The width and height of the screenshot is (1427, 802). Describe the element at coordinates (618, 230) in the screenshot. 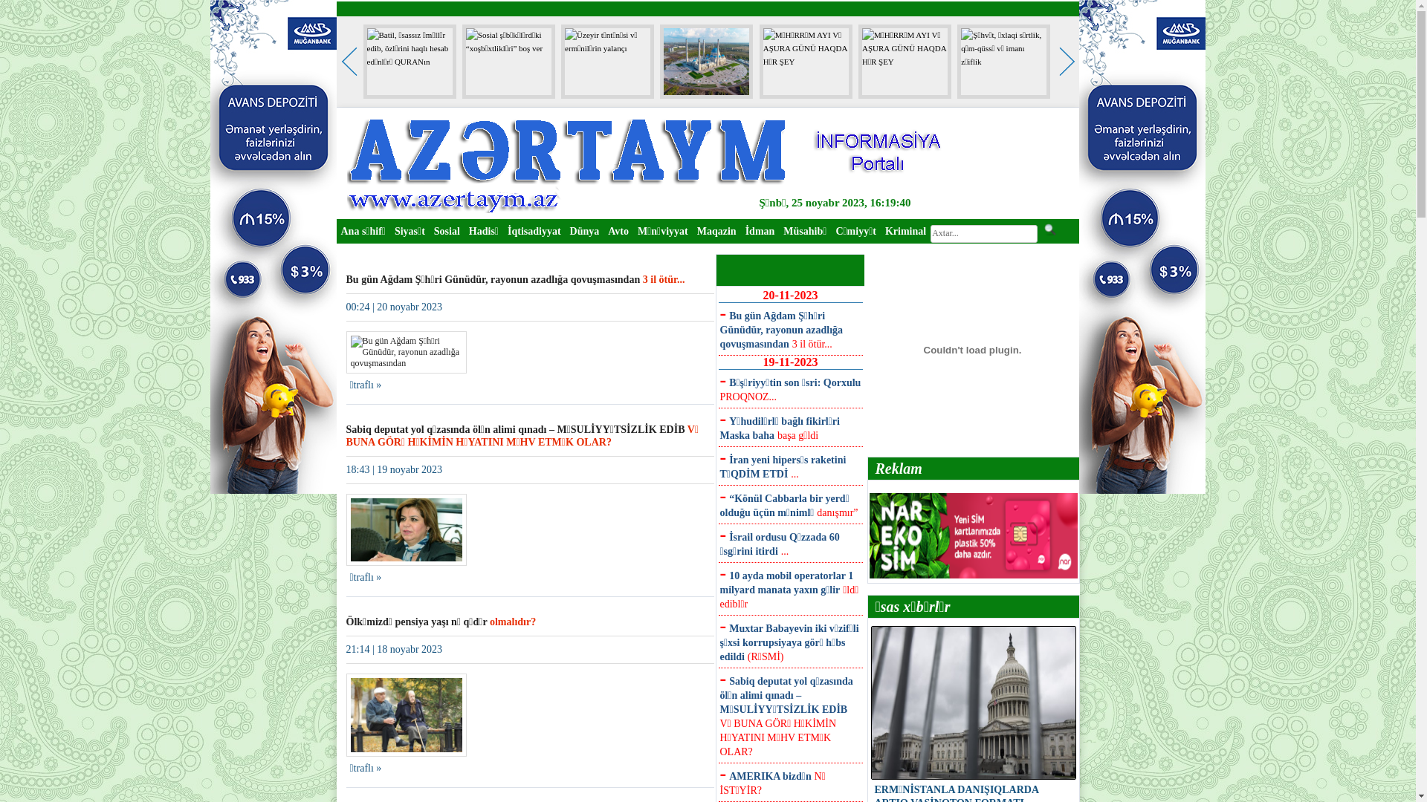

I see `Avto` at that location.